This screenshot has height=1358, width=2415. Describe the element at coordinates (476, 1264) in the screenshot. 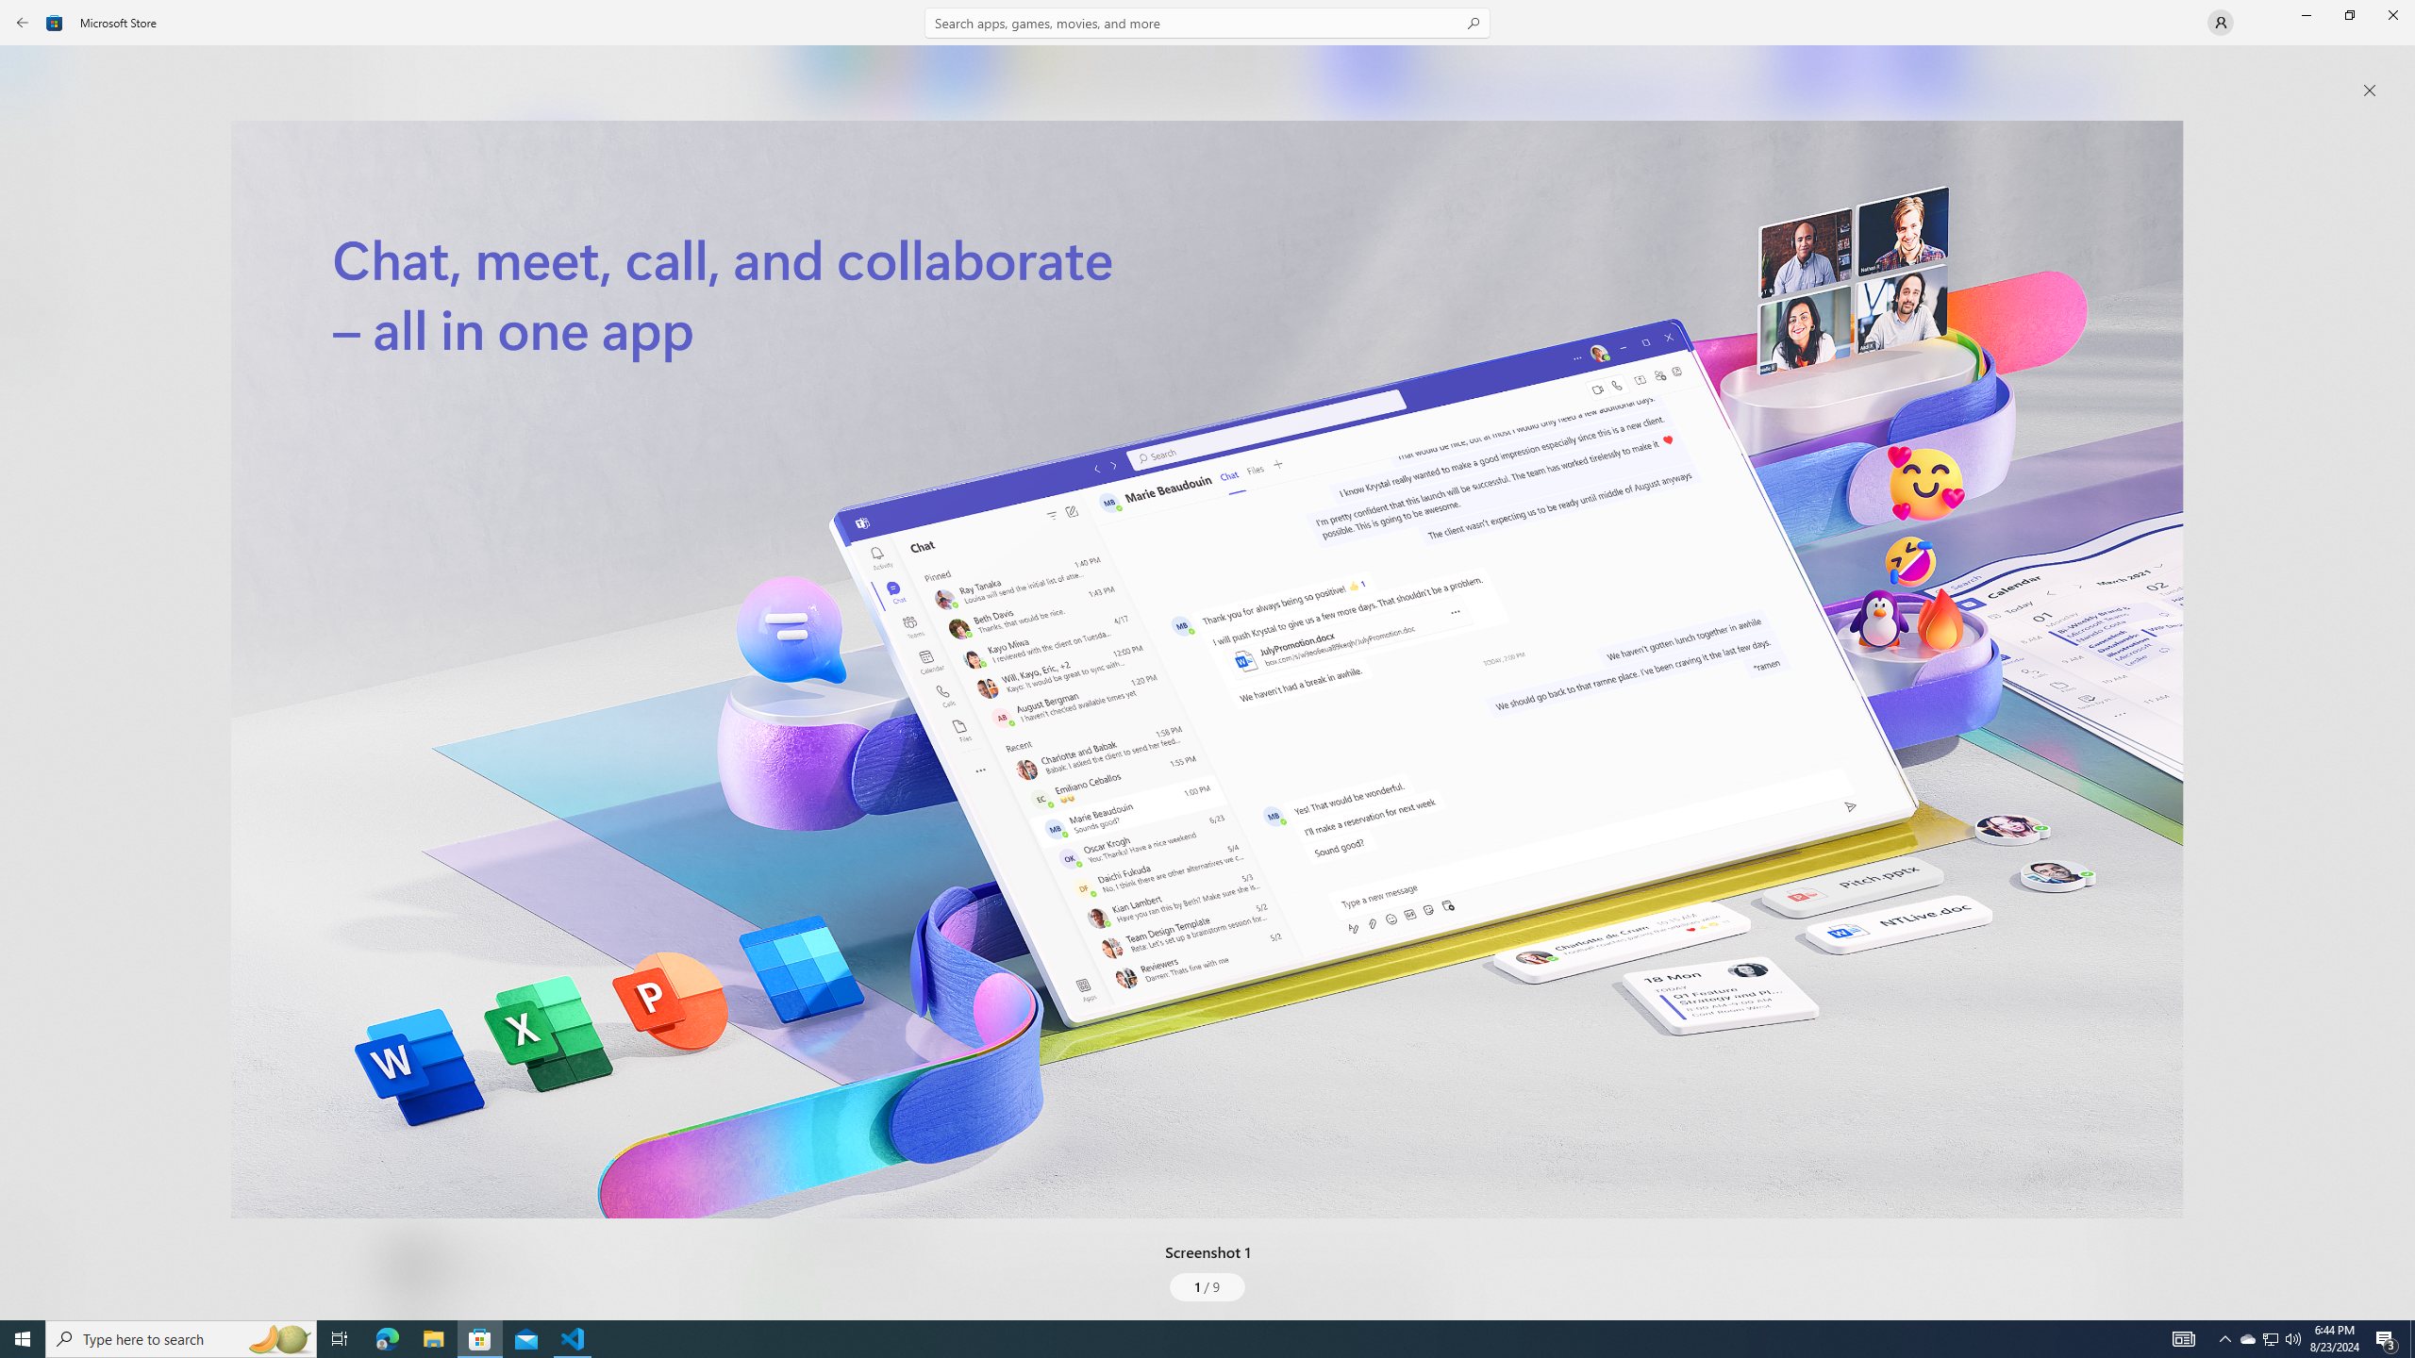

I see `Age rating: EVERYONE. Click for more information.` at that location.